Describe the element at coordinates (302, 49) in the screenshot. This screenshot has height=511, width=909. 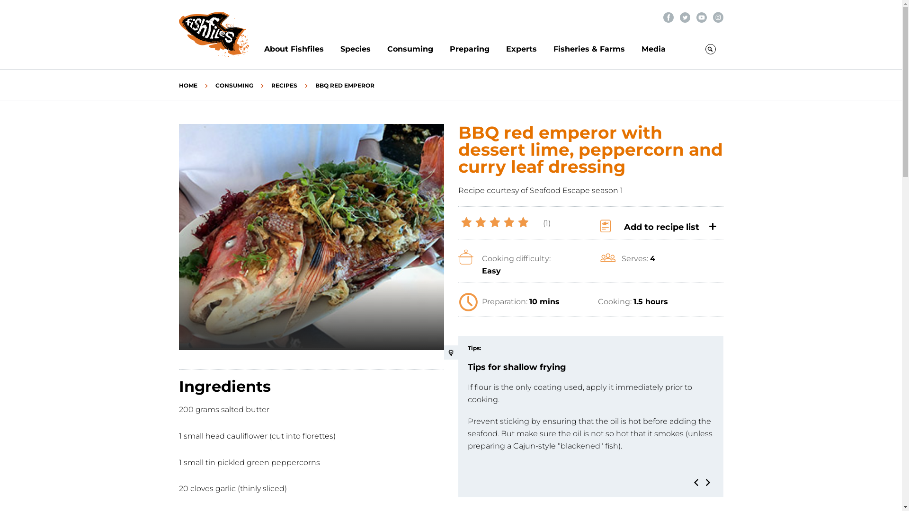
I see `About Fishfiles` at that location.